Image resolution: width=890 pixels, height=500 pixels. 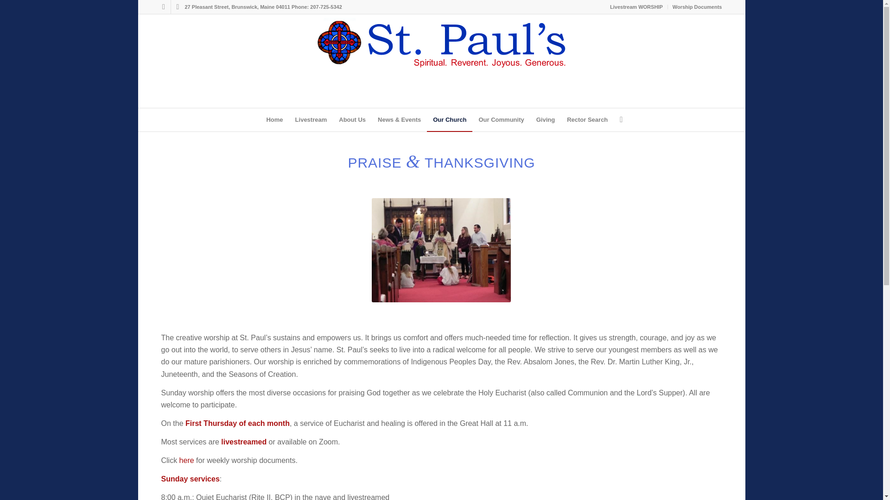 What do you see at coordinates (177, 7) in the screenshot?
I see `Youtube` at bounding box center [177, 7].